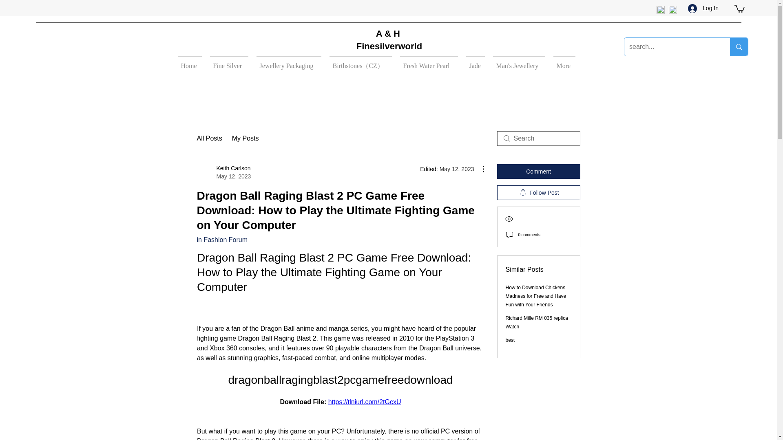 This screenshot has width=783, height=440. I want to click on All Posts, so click(209, 139).